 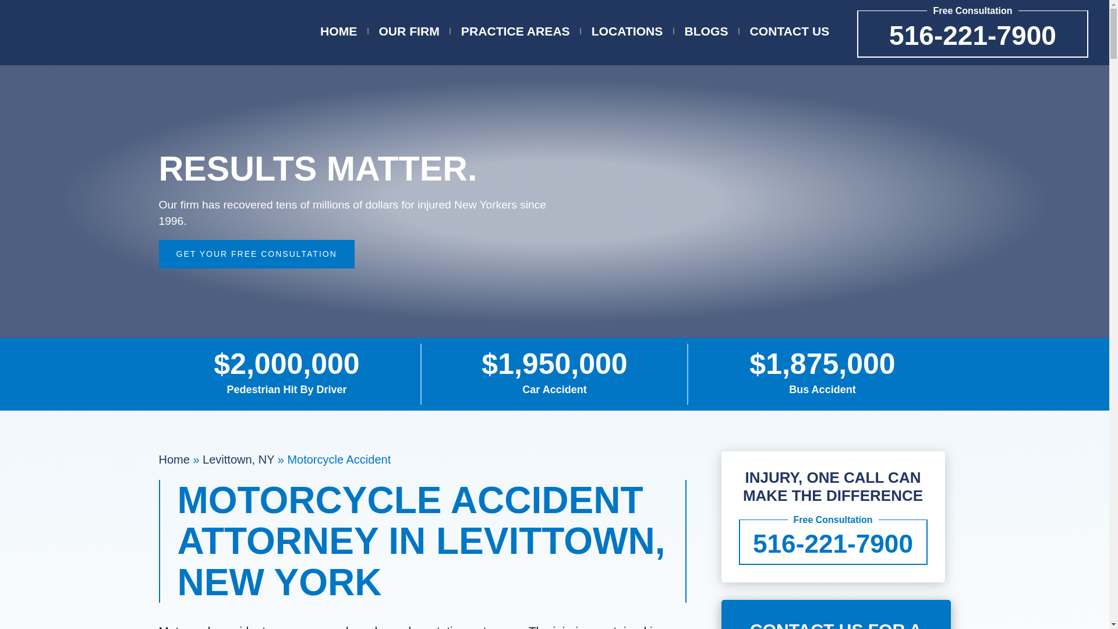 I want to click on PRACTICE AREAS, so click(x=515, y=31).